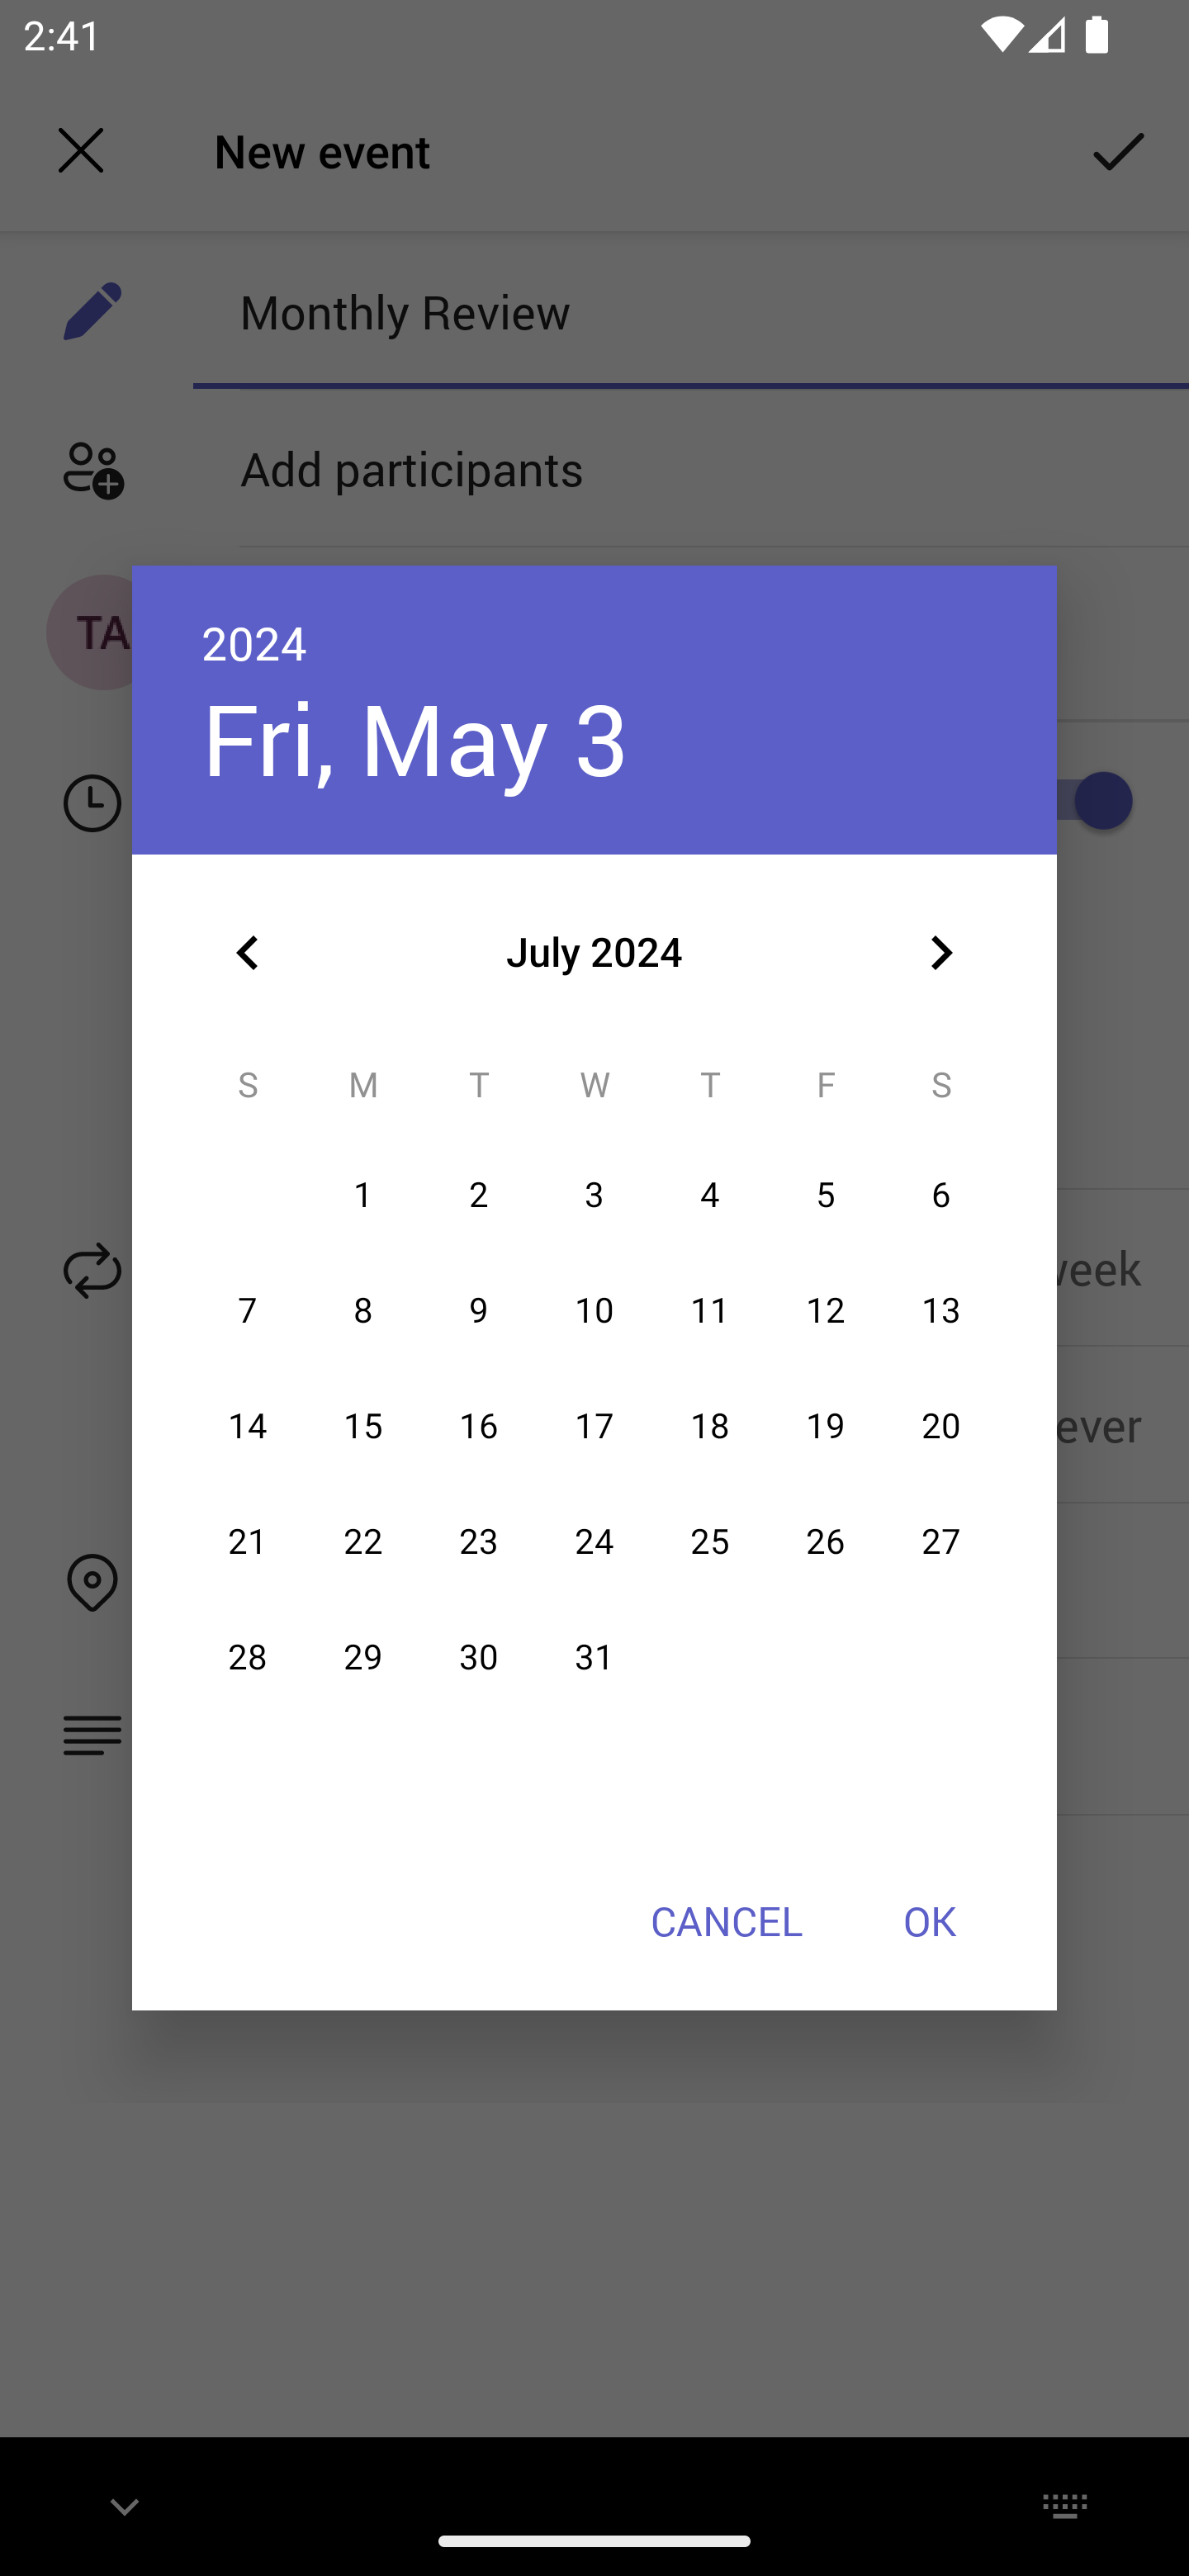 The image size is (1189, 2576). I want to click on 3 03 July 2024, so click(594, 1196).